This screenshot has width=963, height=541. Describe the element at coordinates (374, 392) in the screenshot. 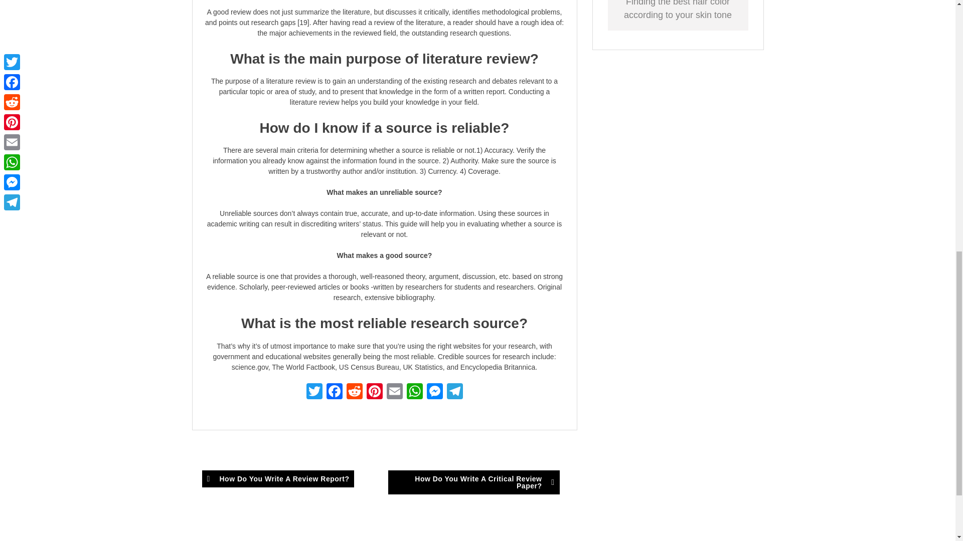

I see `Pinterest` at that location.